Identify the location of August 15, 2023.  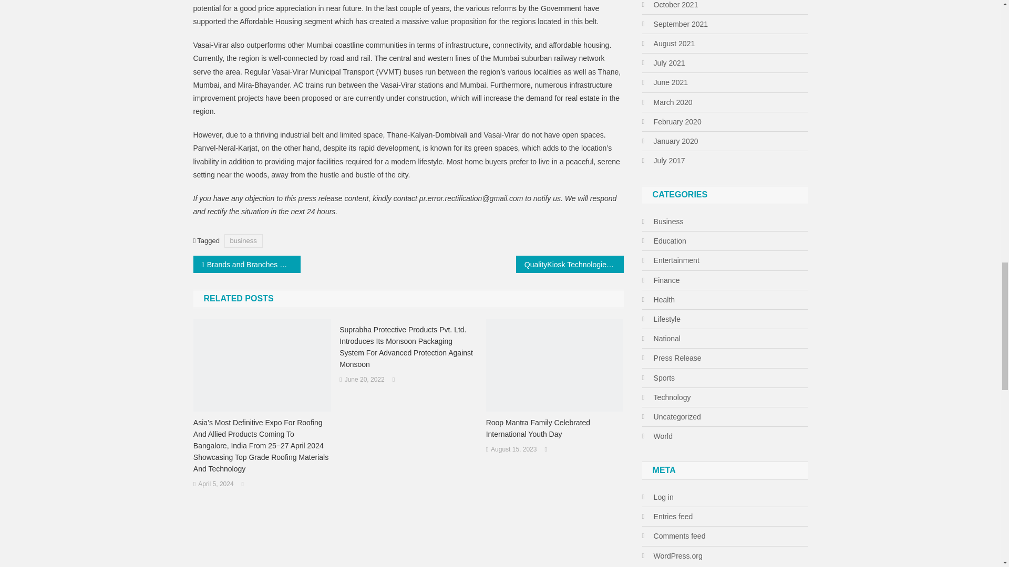
(513, 449).